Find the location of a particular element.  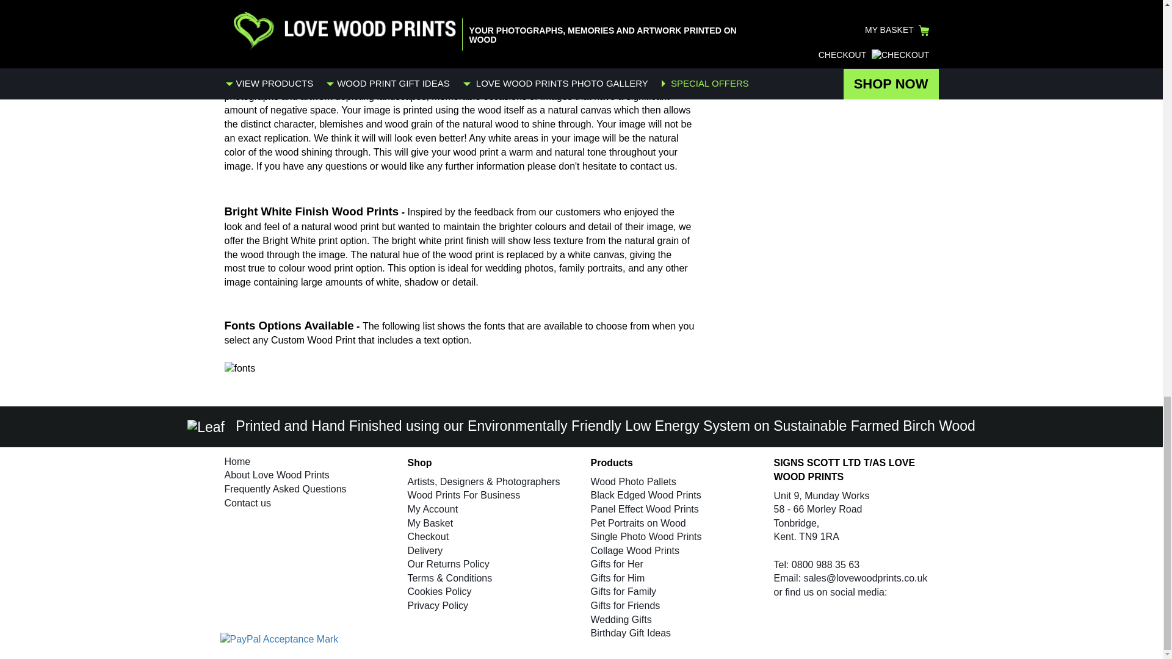

How PayPal Works is located at coordinates (279, 639).